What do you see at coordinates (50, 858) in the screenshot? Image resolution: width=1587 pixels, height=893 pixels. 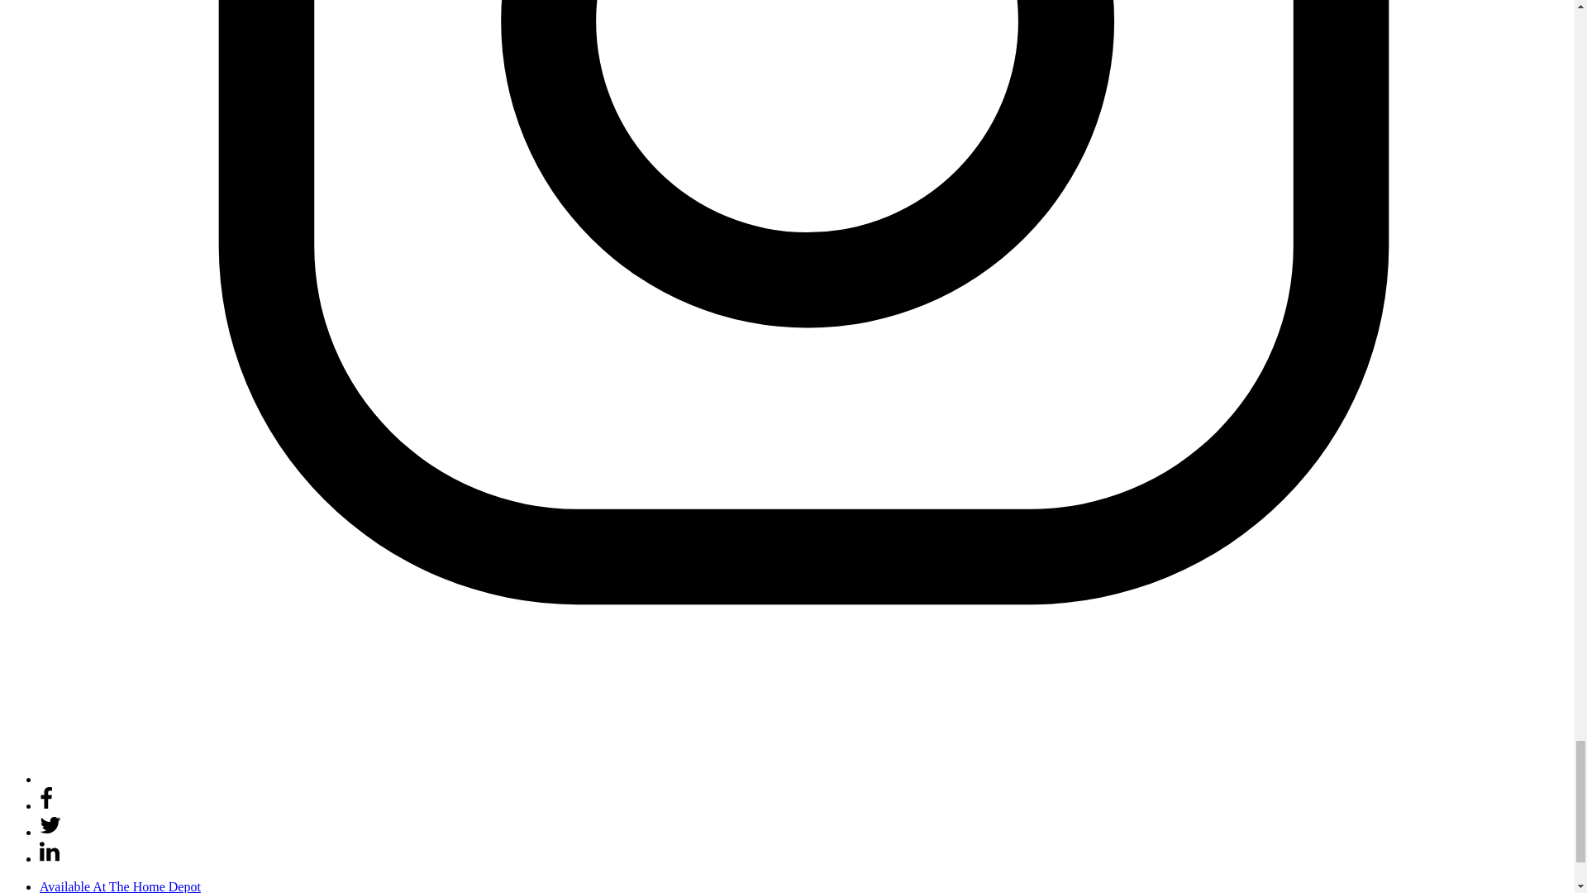 I see `linkedin` at bounding box center [50, 858].